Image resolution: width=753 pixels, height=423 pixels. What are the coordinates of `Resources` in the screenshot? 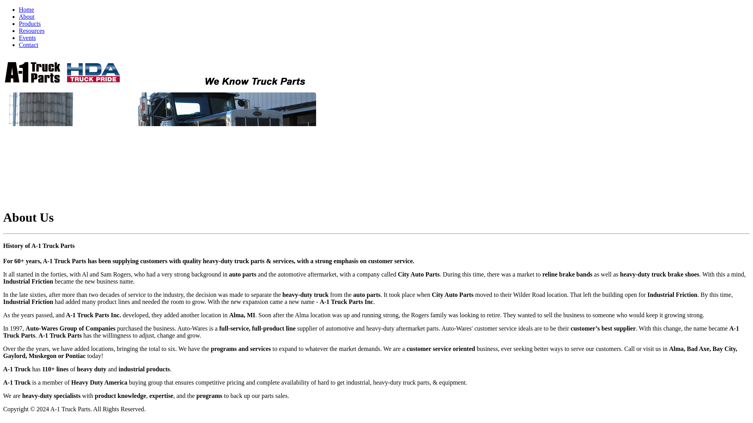 It's located at (31, 31).